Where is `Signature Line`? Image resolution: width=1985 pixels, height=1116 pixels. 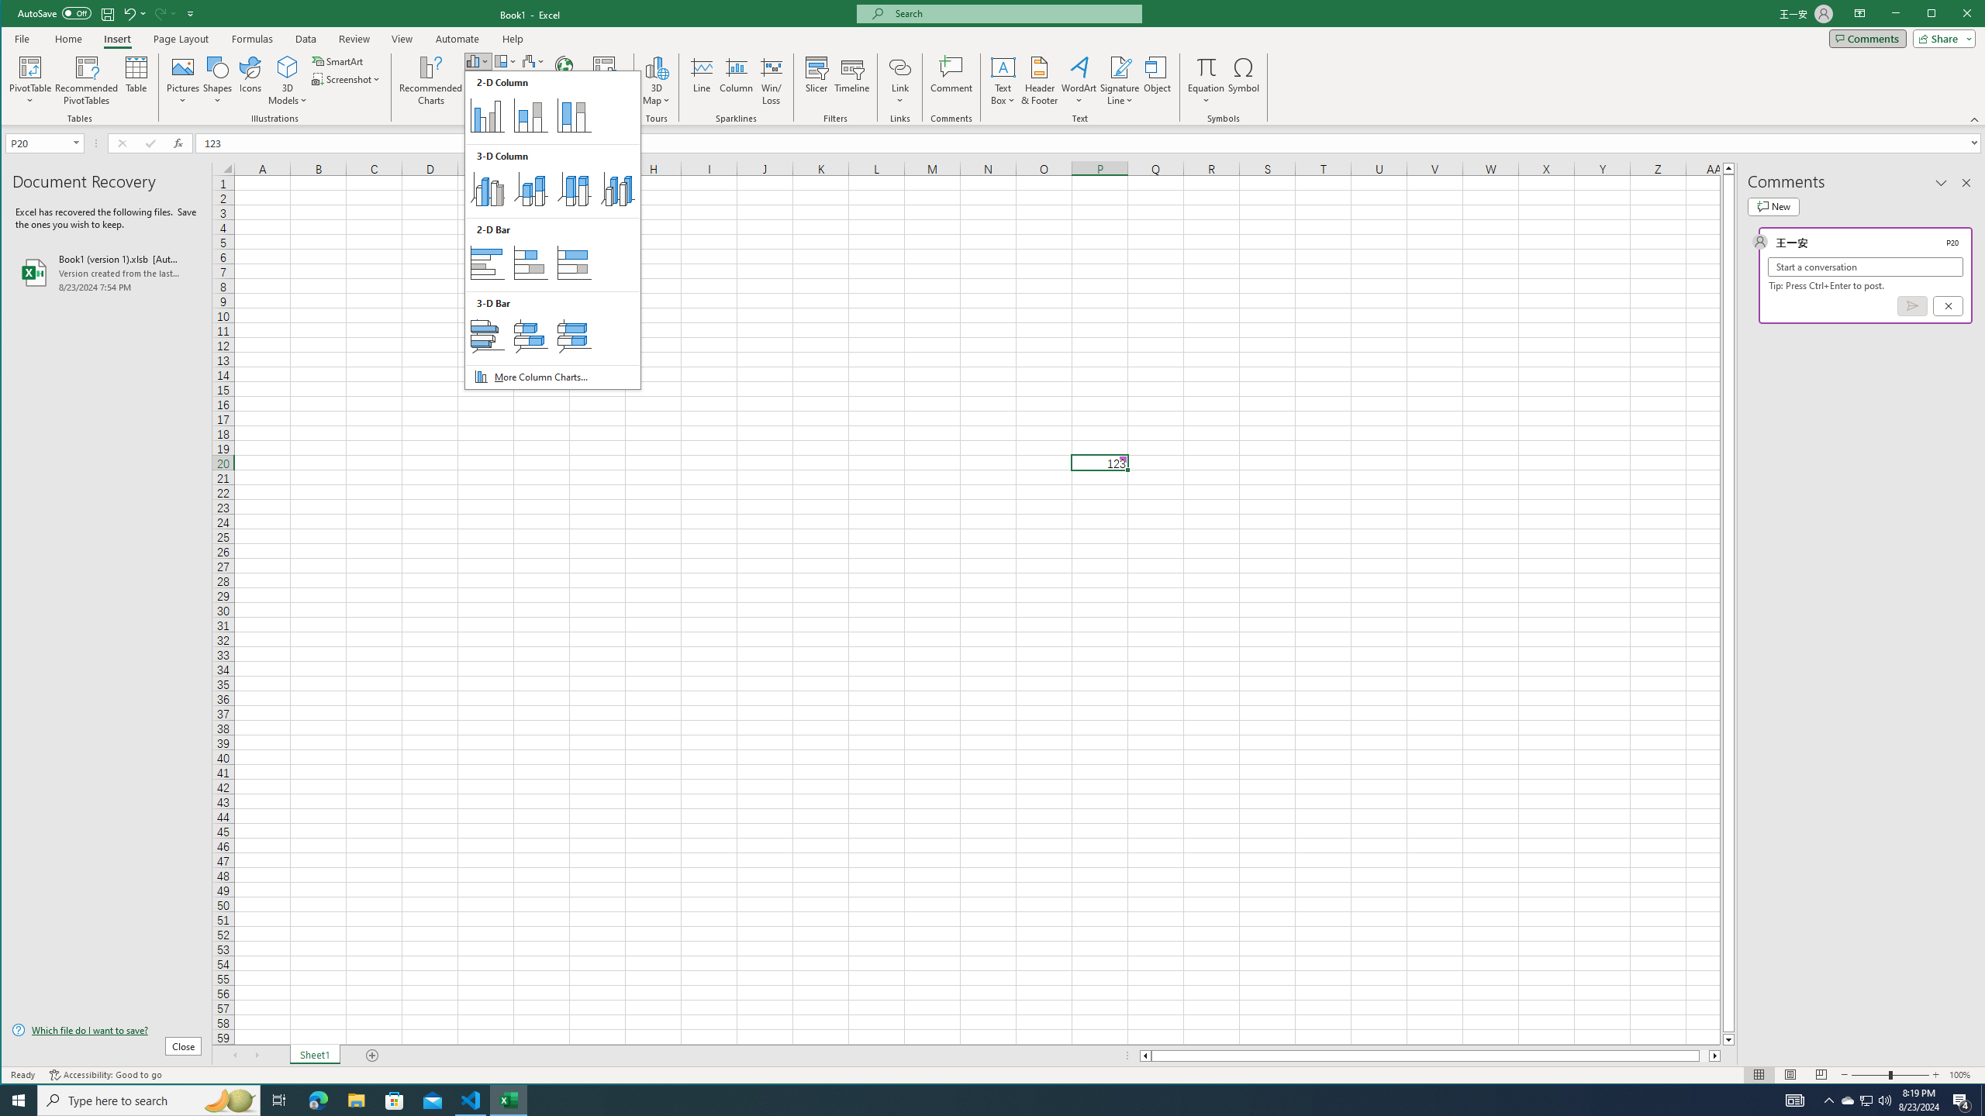 Signature Line is located at coordinates (1120, 67).